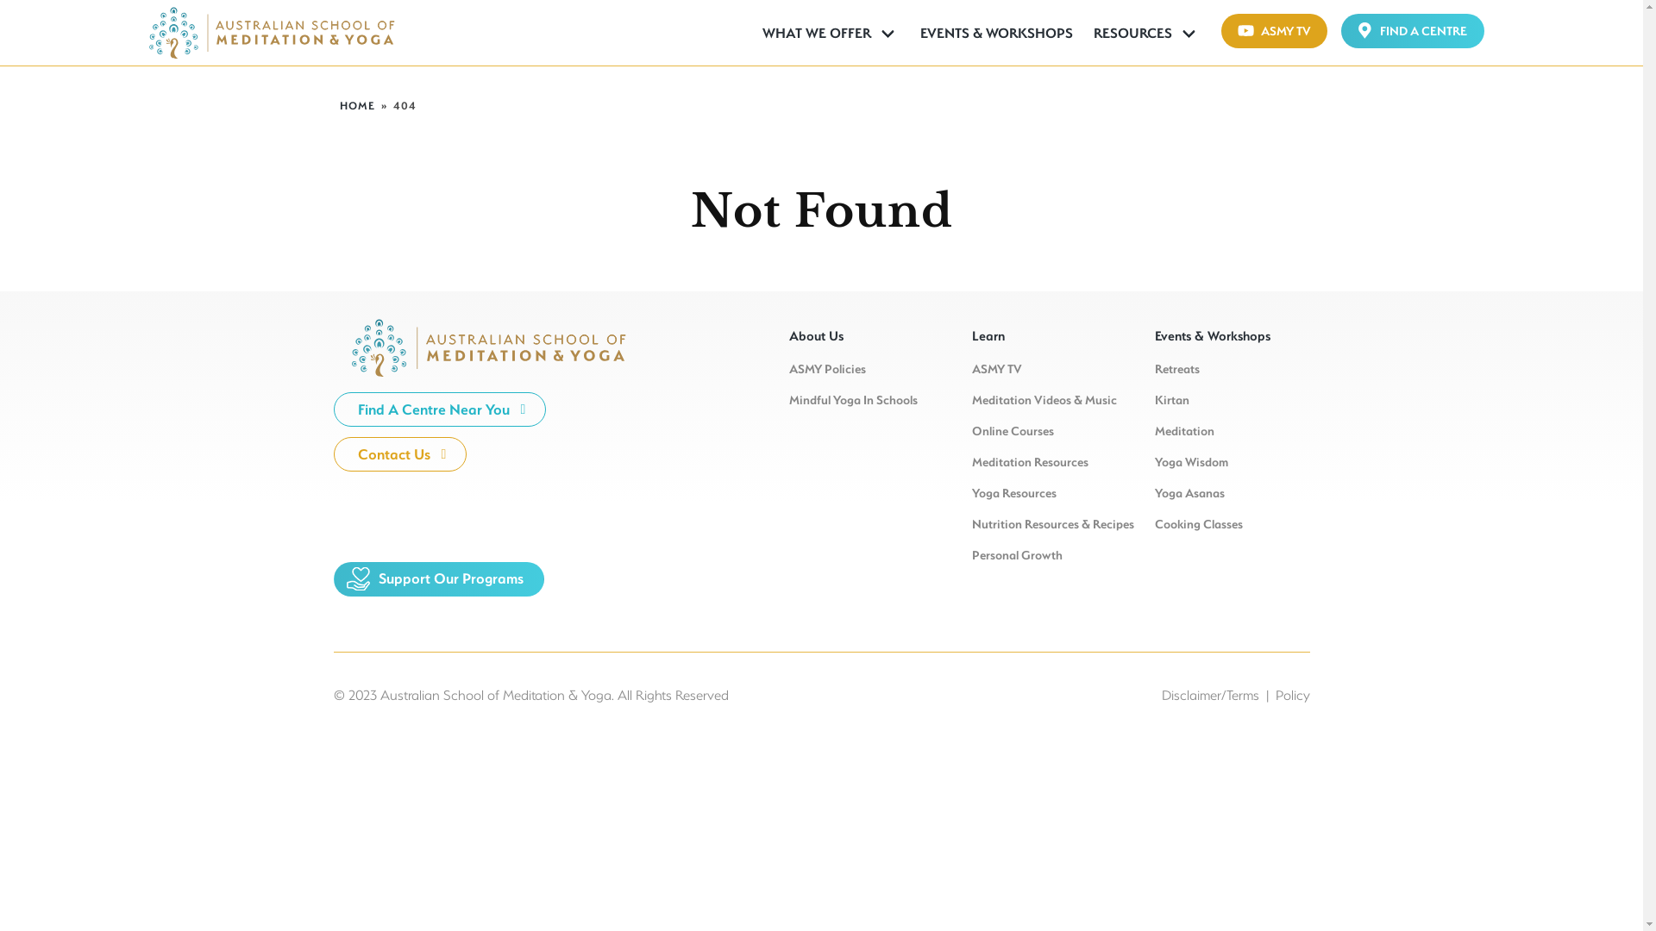 The width and height of the screenshot is (1656, 931). Describe the element at coordinates (1183, 431) in the screenshot. I see `Meditation` at that location.